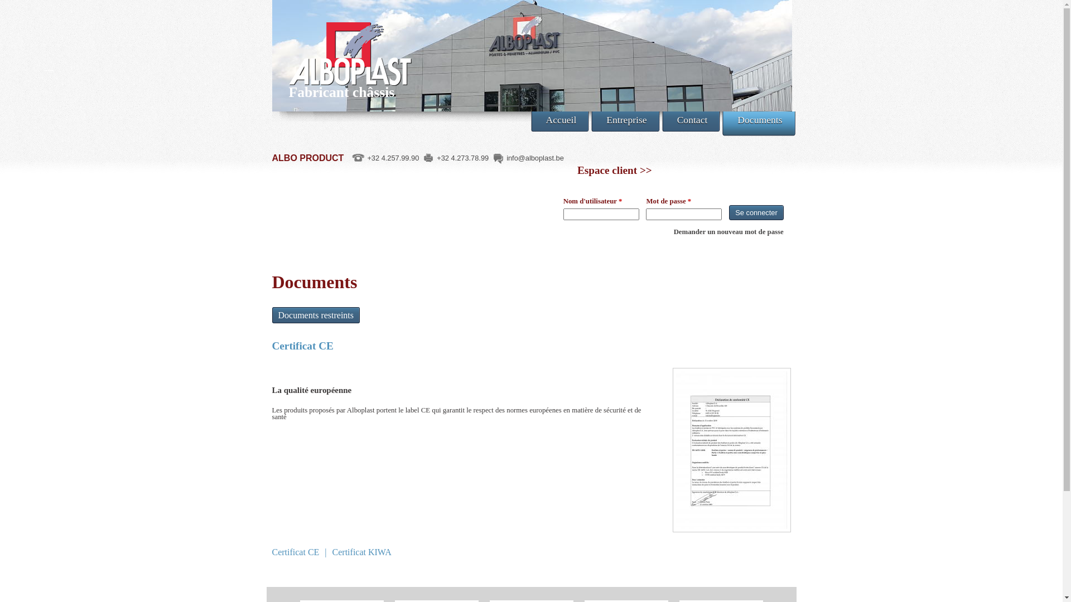  Describe the element at coordinates (626, 122) in the screenshot. I see `Entreprise` at that location.